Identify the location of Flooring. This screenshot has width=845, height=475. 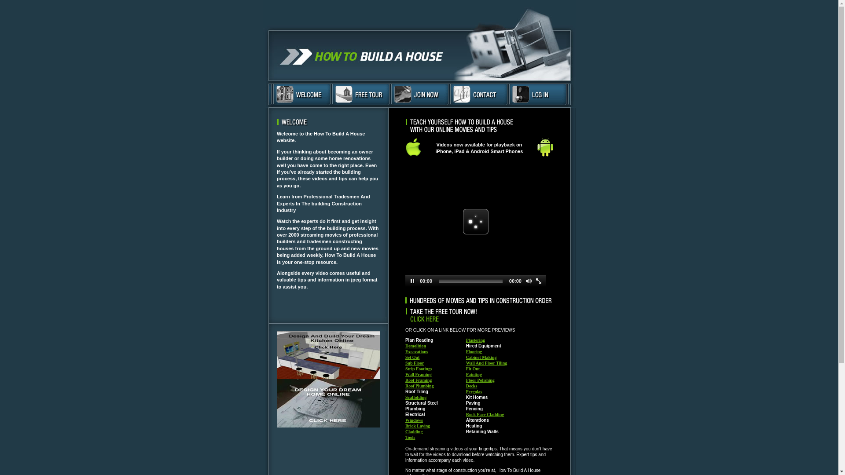
(474, 352).